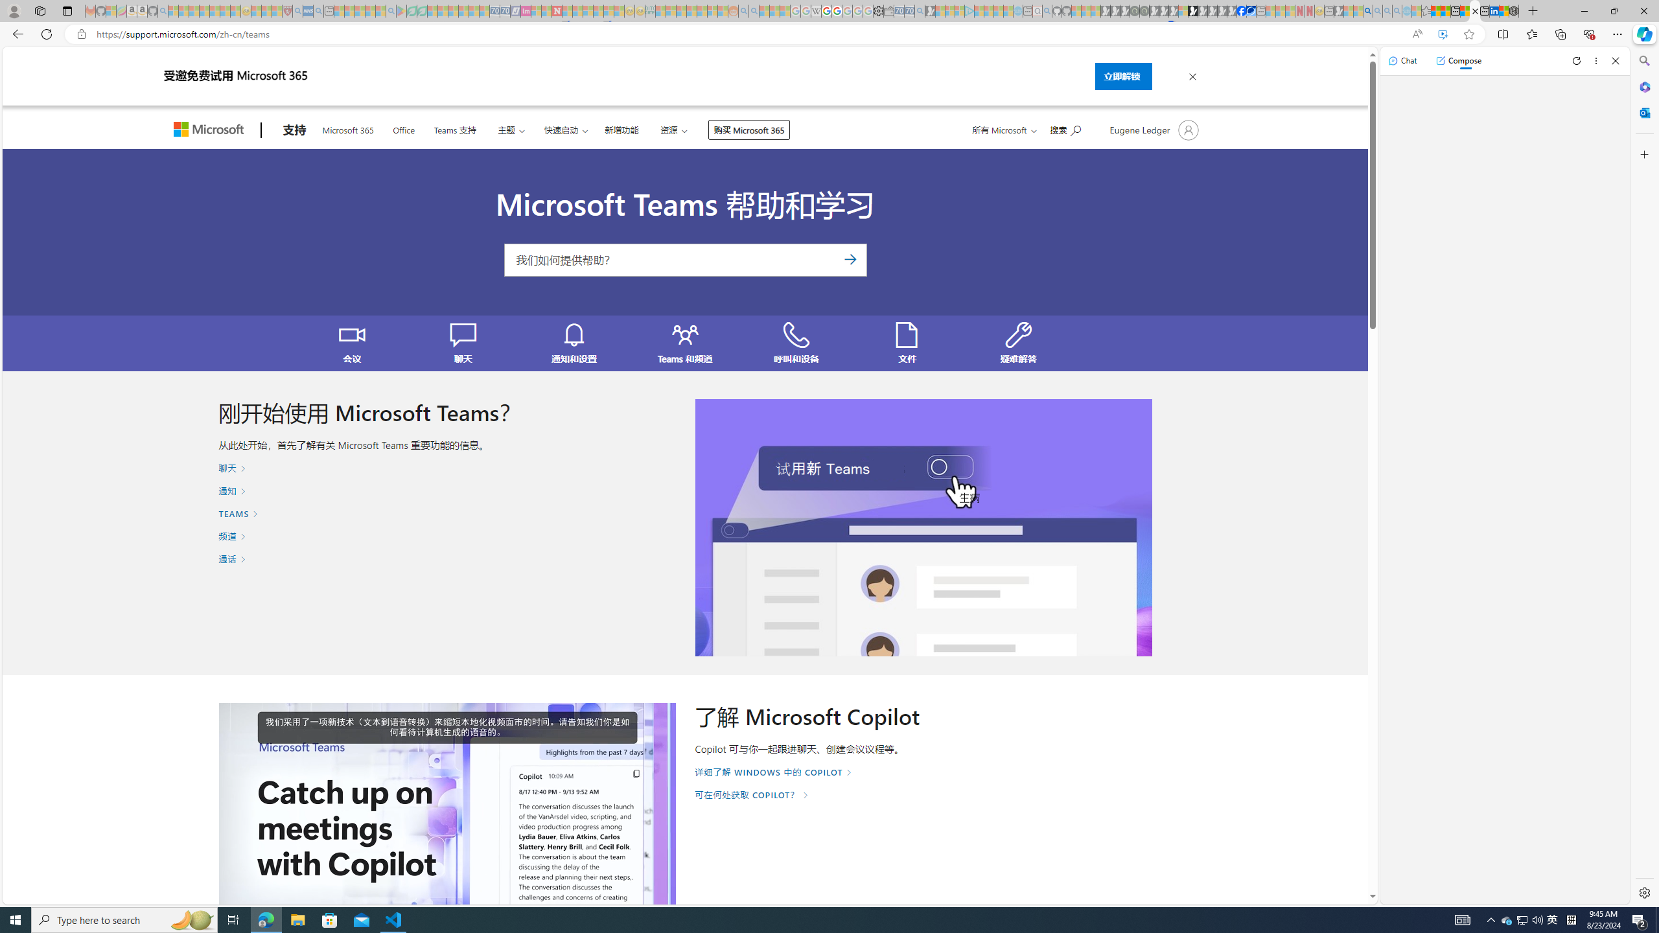 The width and height of the screenshot is (1659, 933). I want to click on Cheap Car Rentals - Save70.com - Sleeping, so click(910, 11).